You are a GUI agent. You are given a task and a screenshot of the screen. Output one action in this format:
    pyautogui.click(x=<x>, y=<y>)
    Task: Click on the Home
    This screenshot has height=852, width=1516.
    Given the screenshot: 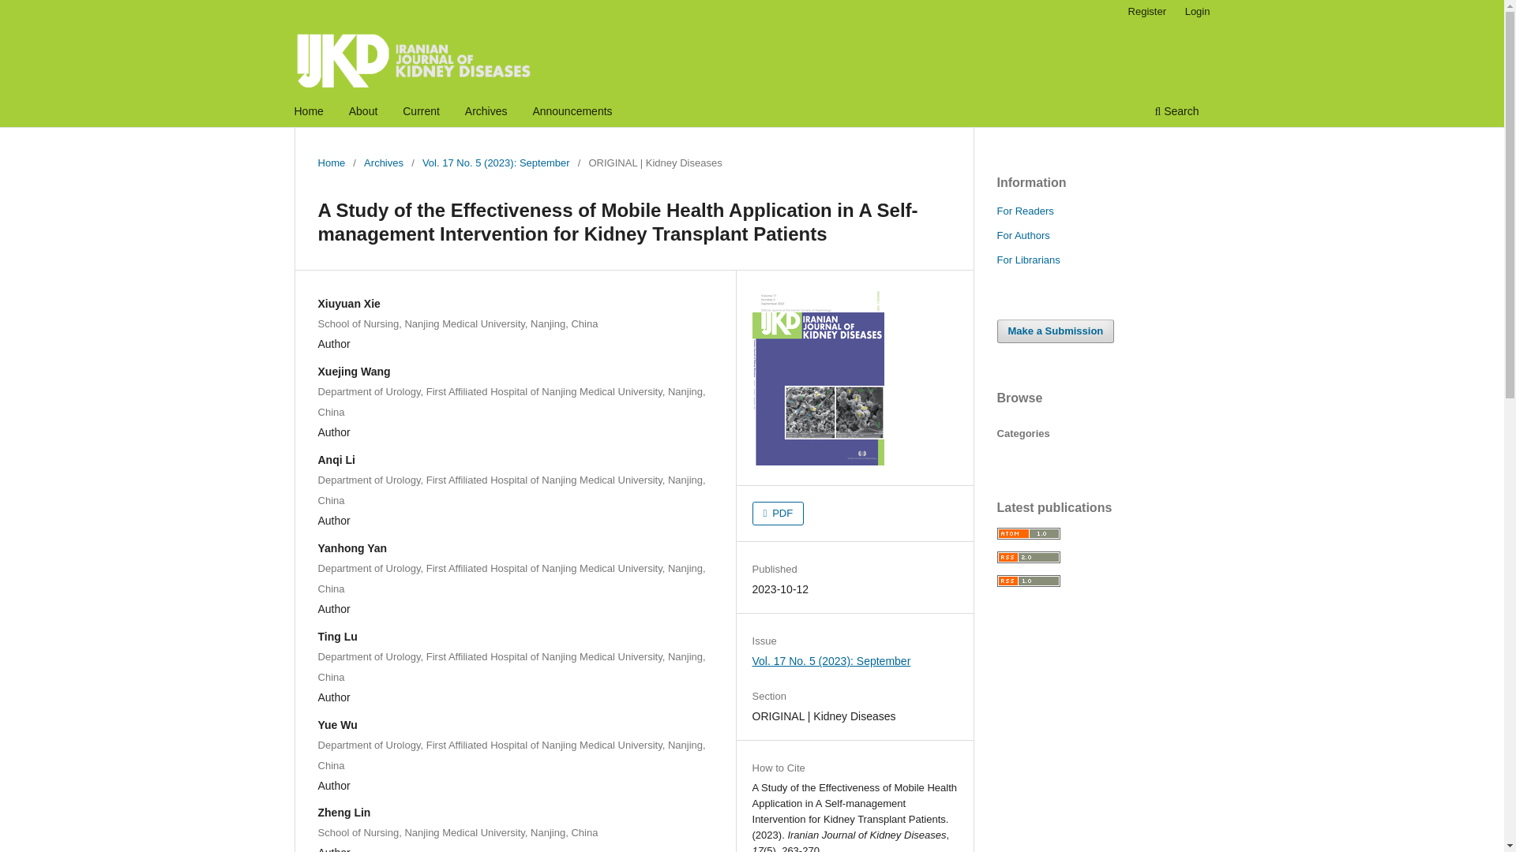 What is the action you would take?
    pyautogui.click(x=331, y=163)
    